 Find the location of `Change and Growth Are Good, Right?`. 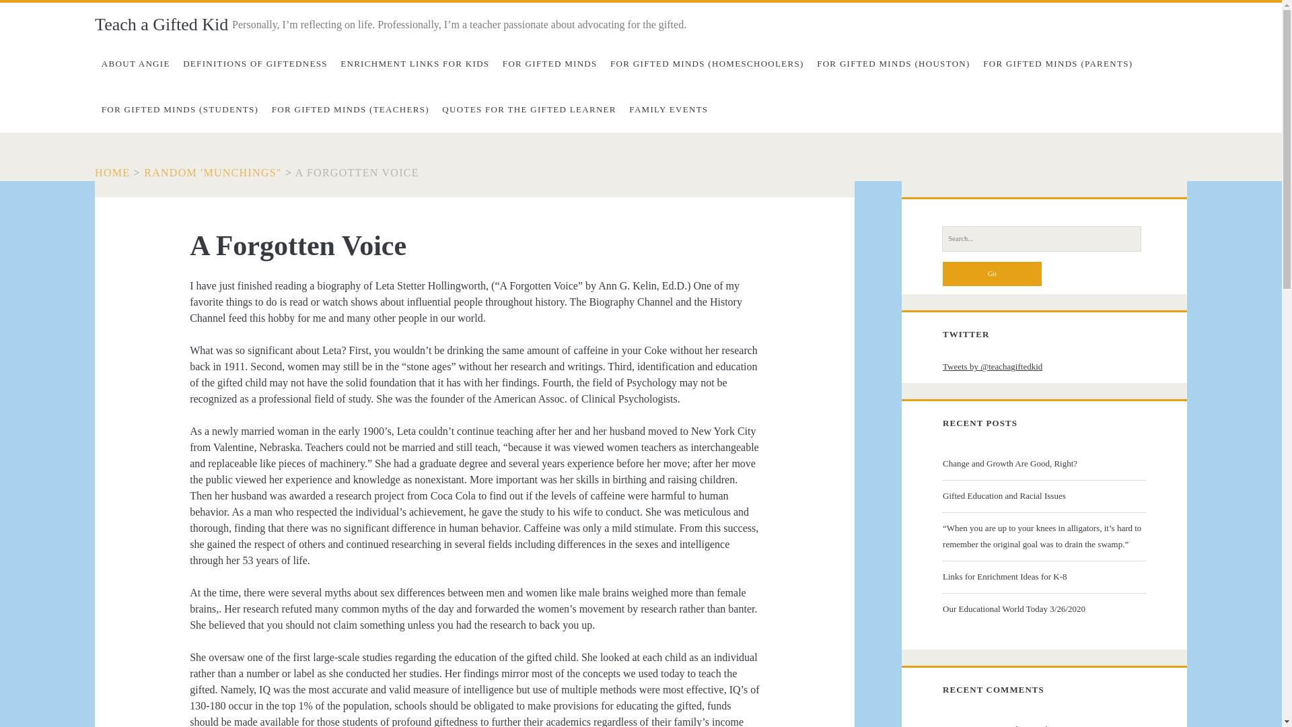

Change and Growth Are Good, Right? is located at coordinates (1042, 463).